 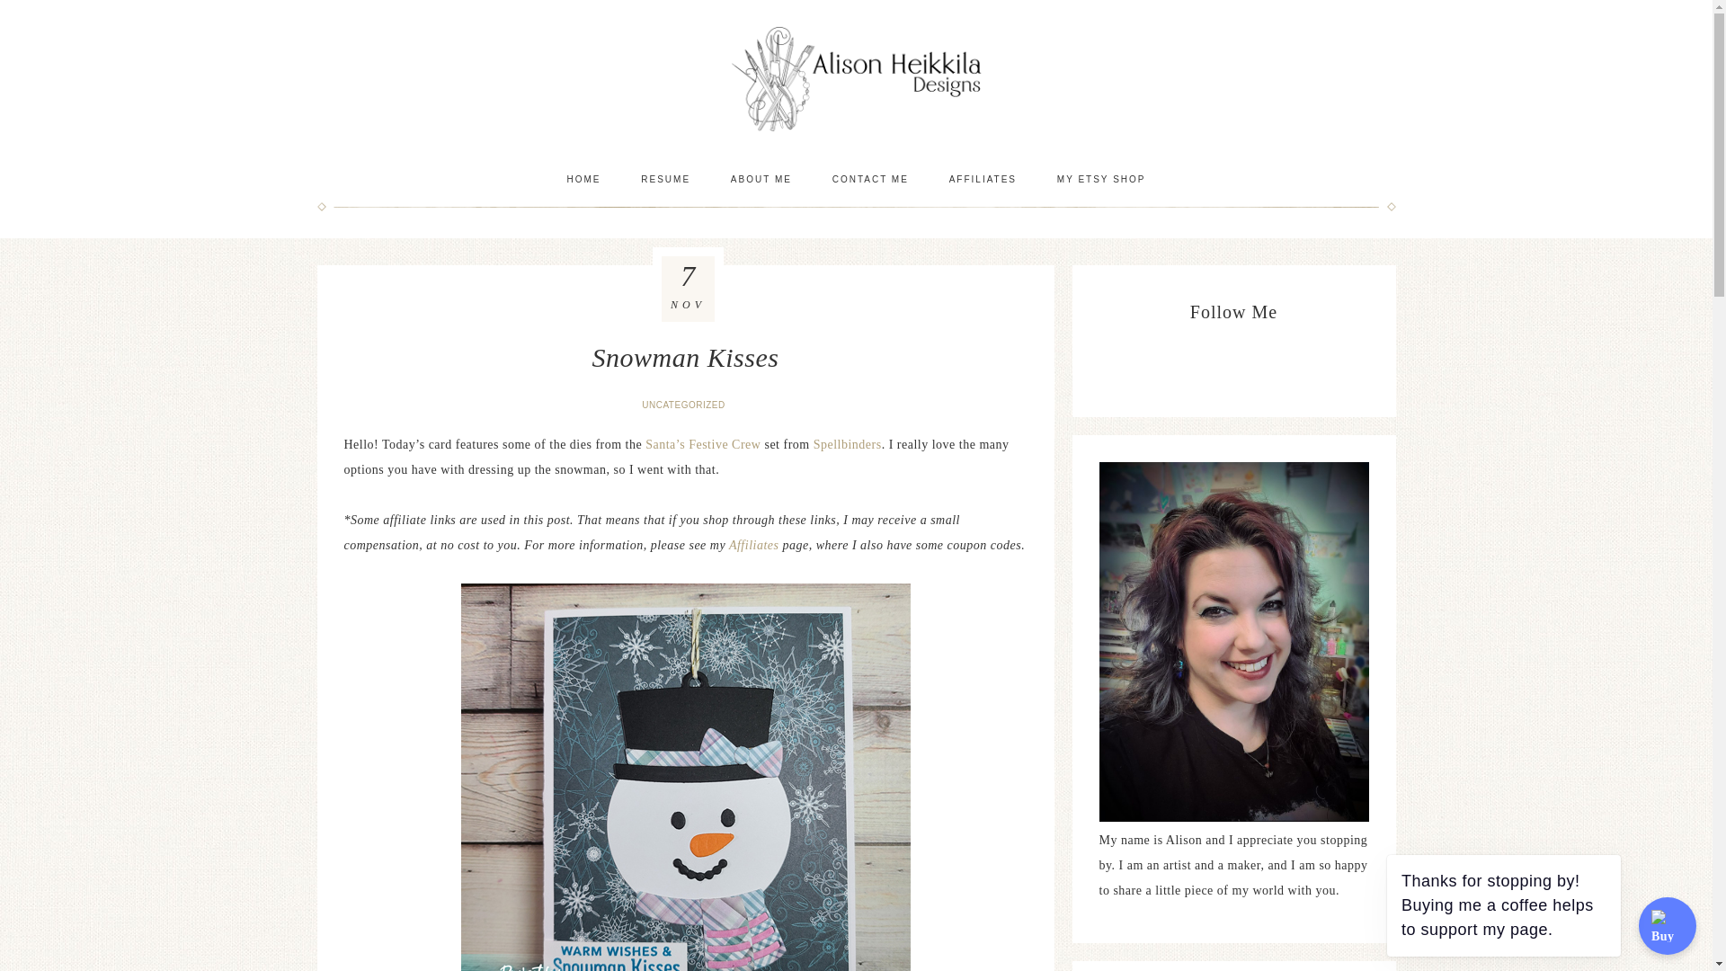 I want to click on ABOUT ME, so click(x=761, y=179).